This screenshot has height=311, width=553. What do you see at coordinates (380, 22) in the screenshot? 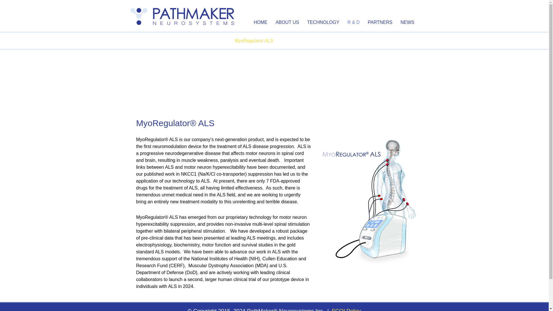
I see `PARTNERS` at bounding box center [380, 22].